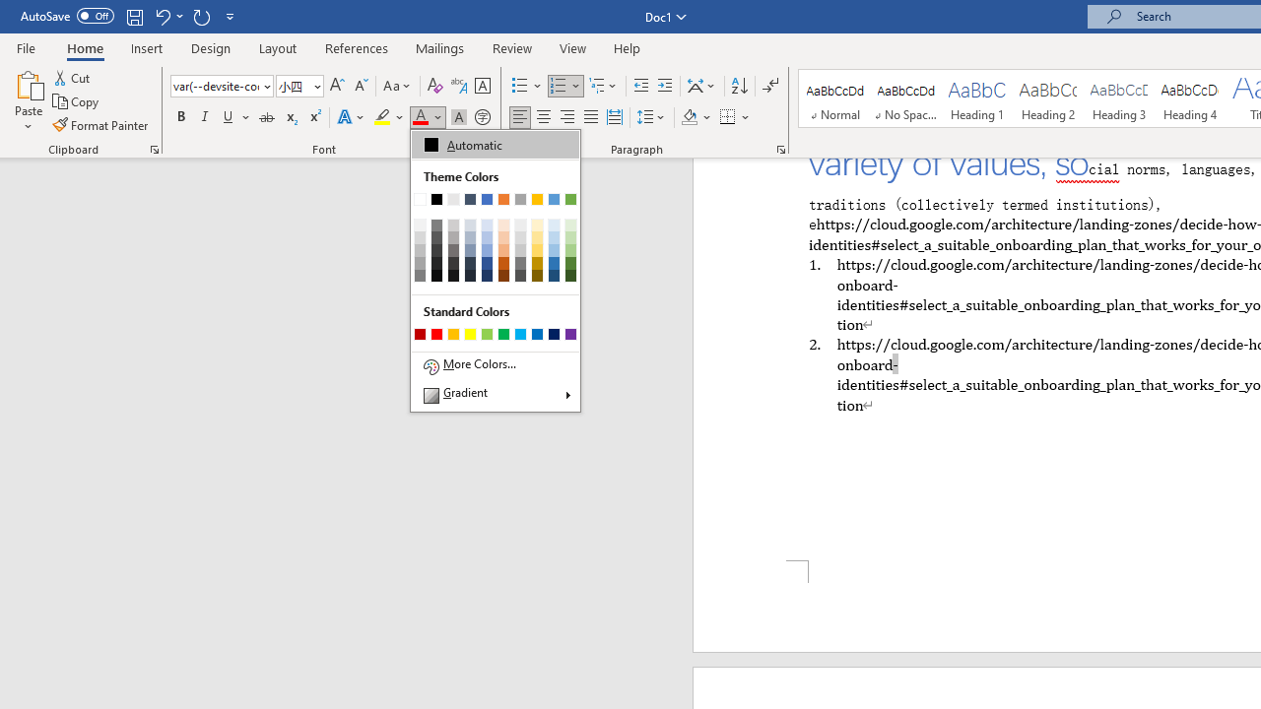 This screenshot has height=709, width=1261. What do you see at coordinates (162, 16) in the screenshot?
I see `Undo Paragraph Alignment` at bounding box center [162, 16].